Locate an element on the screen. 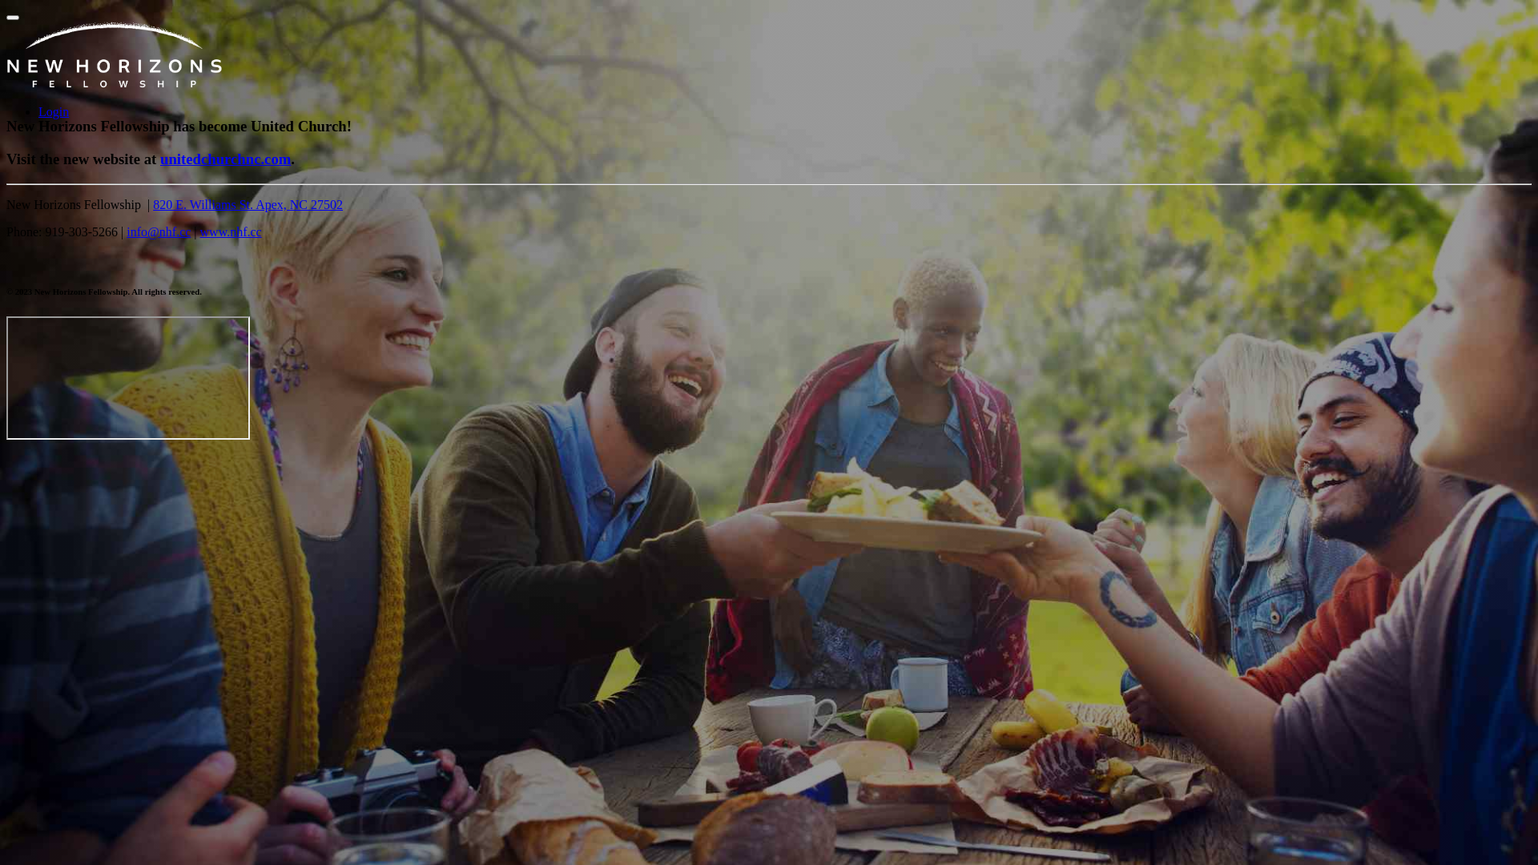  www.nhf.cc is located at coordinates (231, 232).